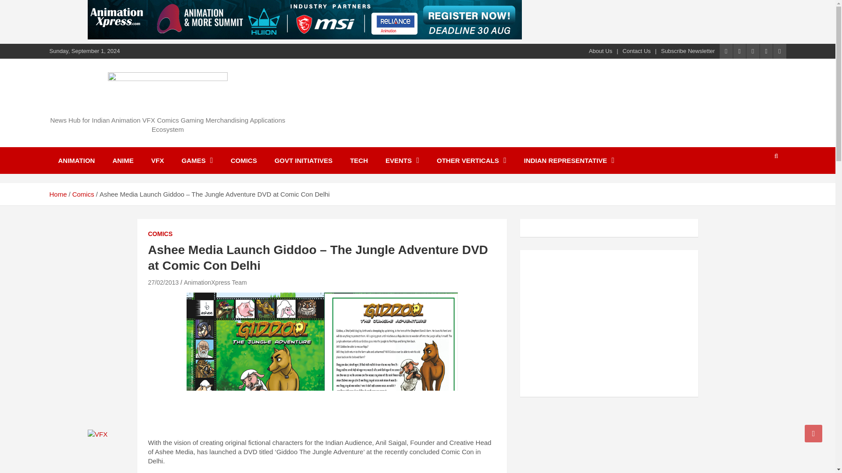 This screenshot has width=842, height=473. I want to click on About Us, so click(600, 51).